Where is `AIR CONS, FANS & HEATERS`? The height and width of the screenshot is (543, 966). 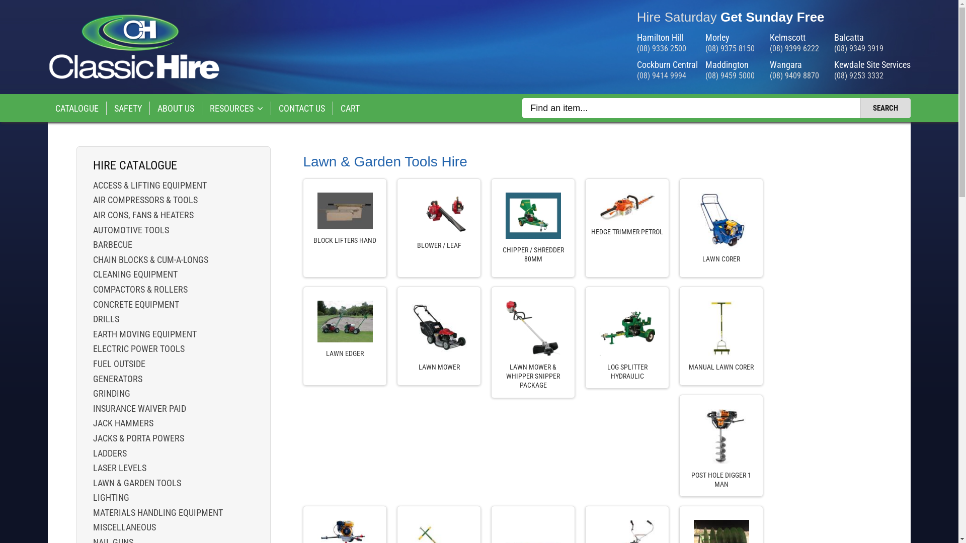
AIR CONS, FANS & HEATERS is located at coordinates (173, 215).